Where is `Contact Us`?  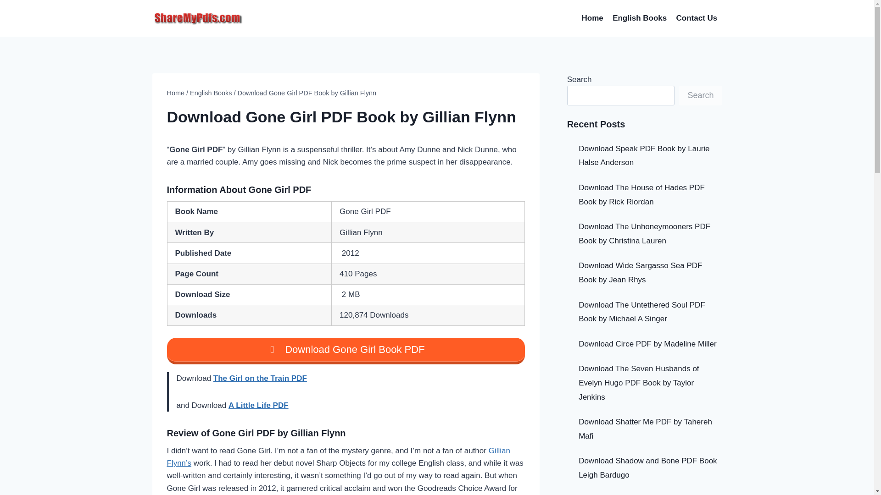
Contact Us is located at coordinates (697, 18).